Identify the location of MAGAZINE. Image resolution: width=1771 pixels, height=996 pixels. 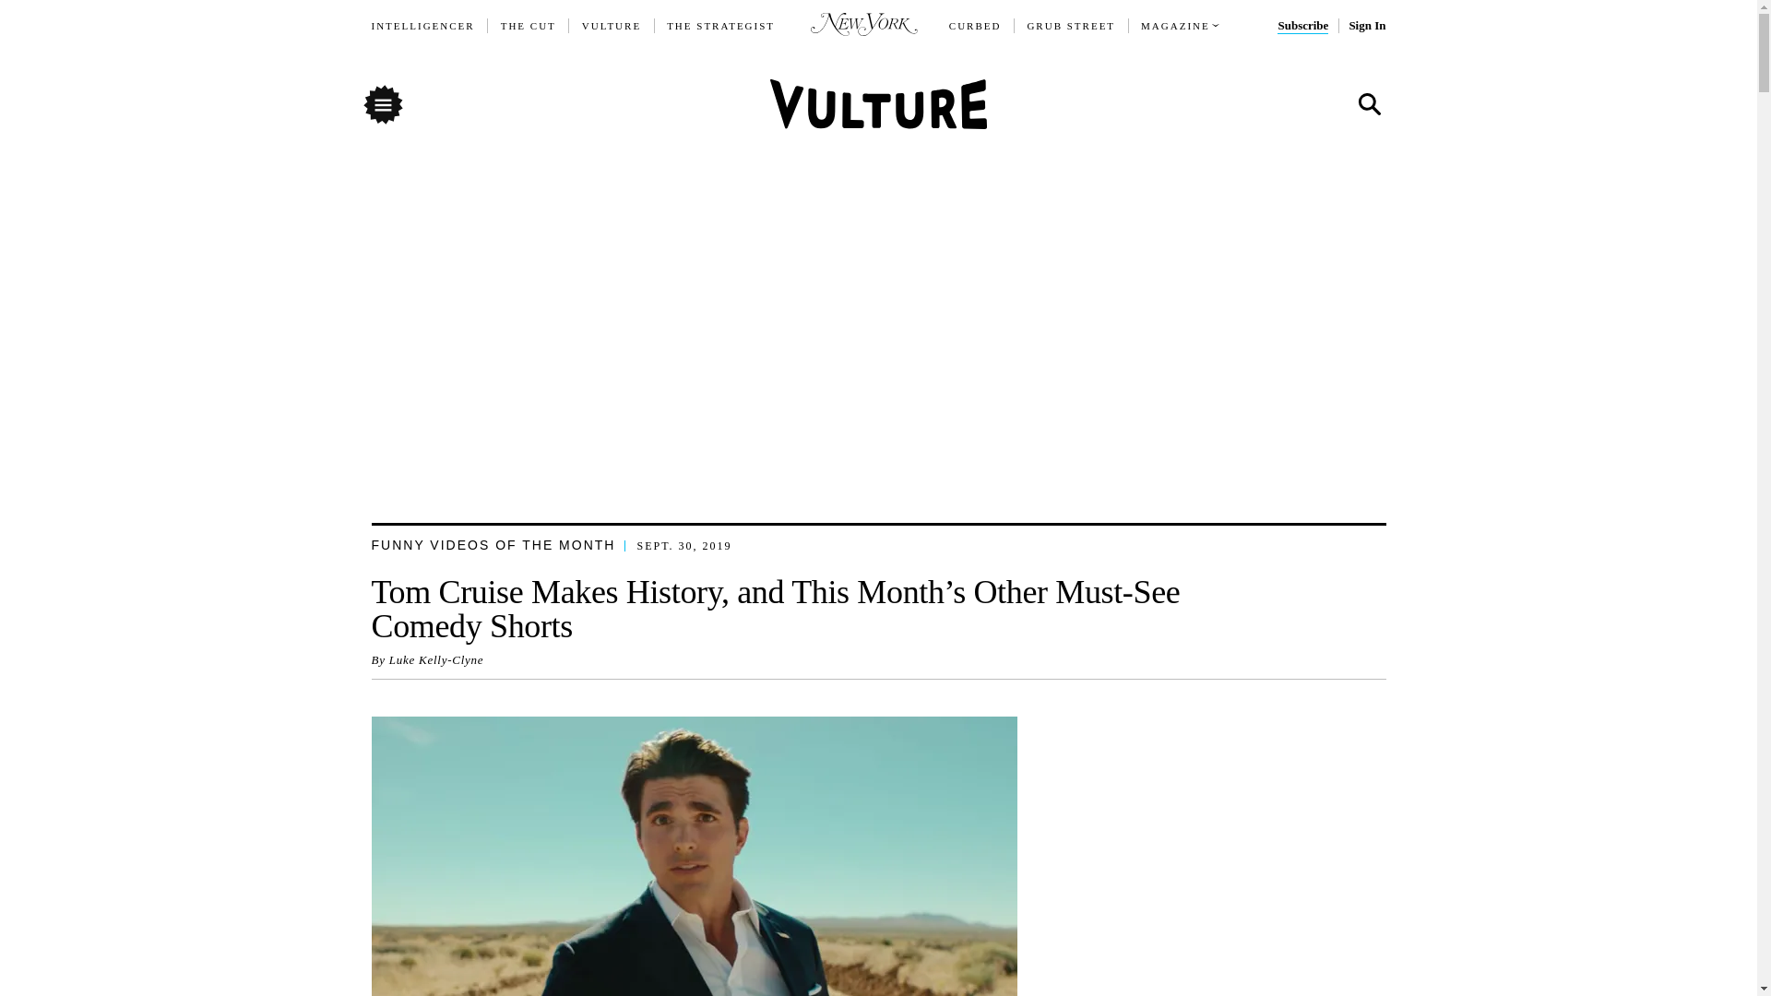
(1175, 26).